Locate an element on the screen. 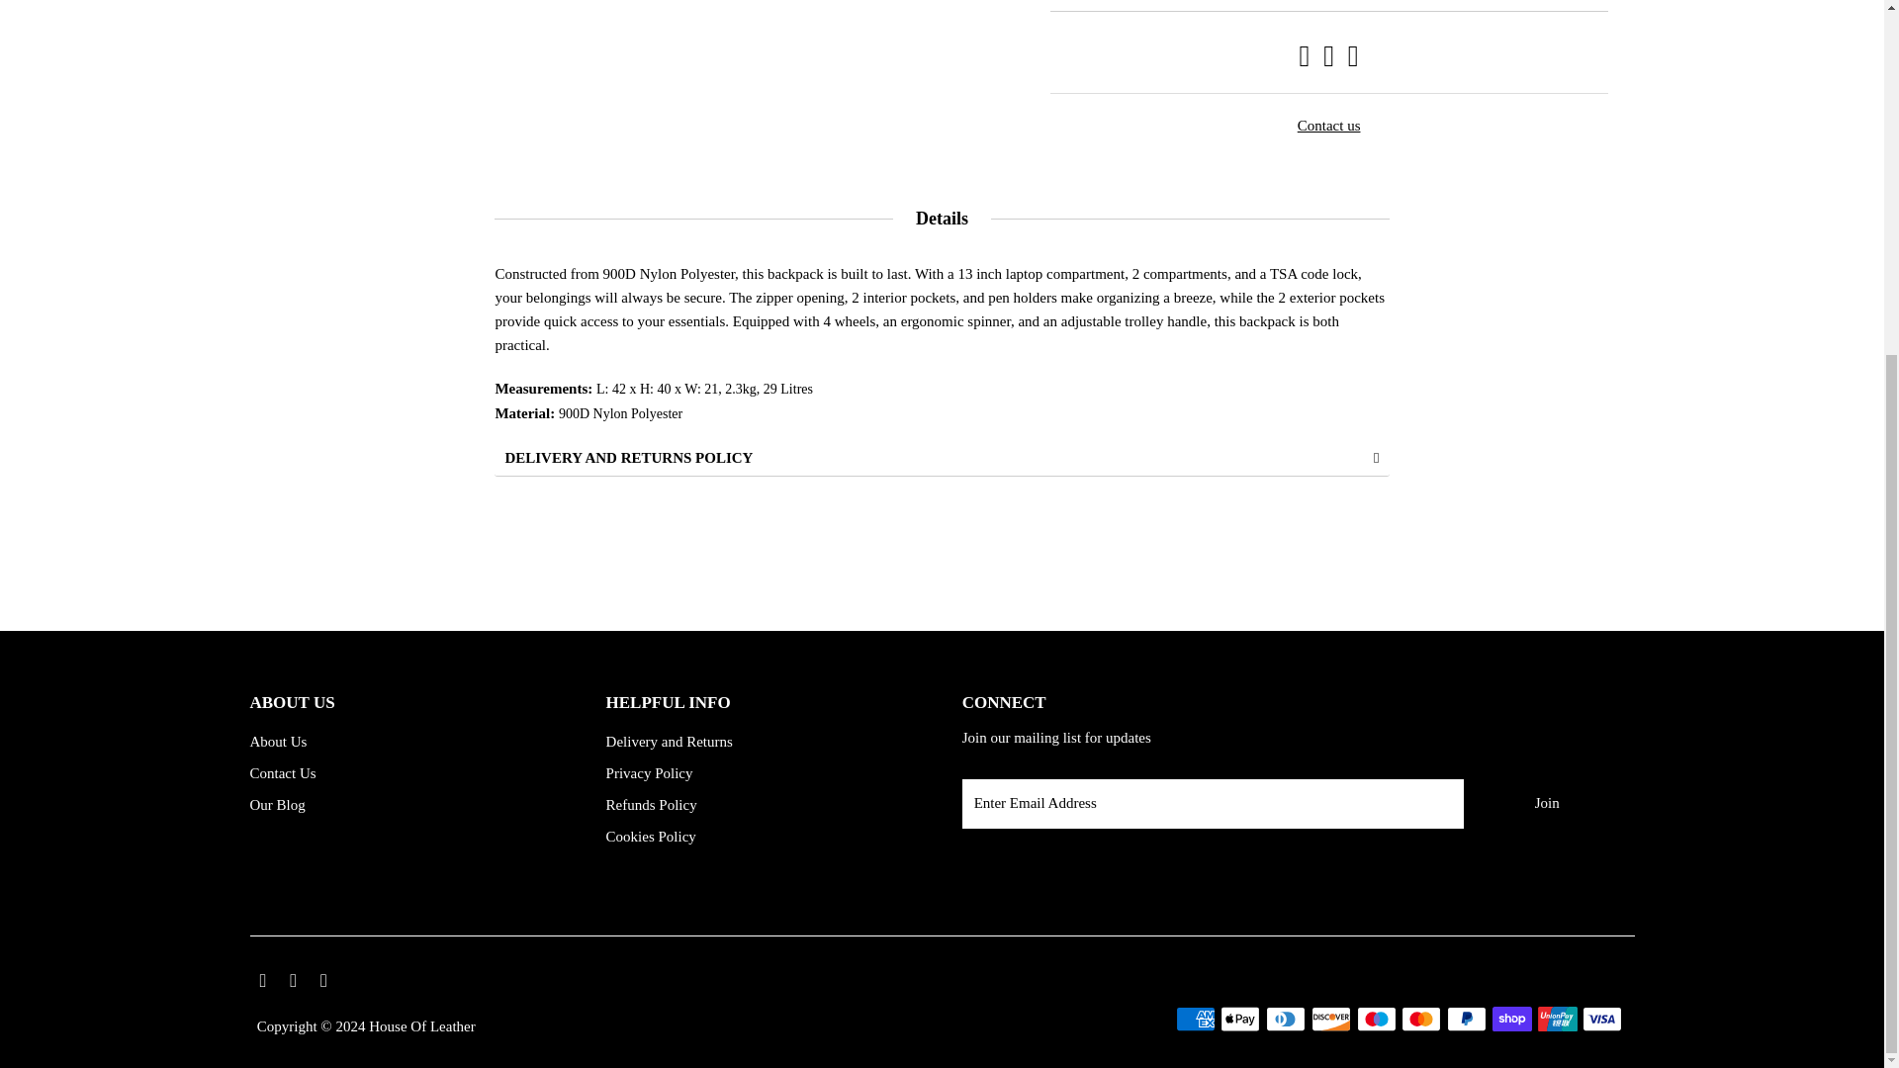 This screenshot has width=1899, height=1068. Diners Club is located at coordinates (1286, 1019).